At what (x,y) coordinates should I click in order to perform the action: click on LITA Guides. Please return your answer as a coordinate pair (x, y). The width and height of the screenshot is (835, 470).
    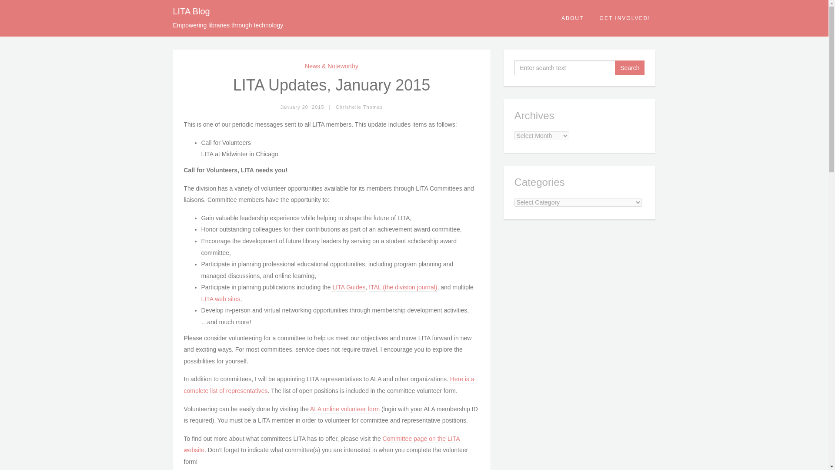
    Looking at the image, I should click on (349, 287).